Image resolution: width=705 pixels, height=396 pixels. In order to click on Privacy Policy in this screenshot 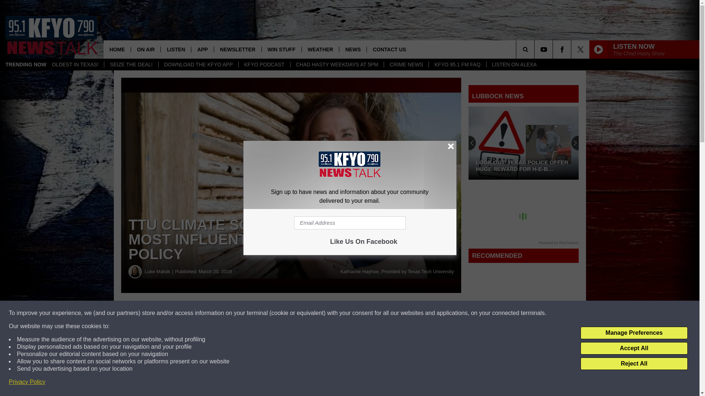, I will do `click(27, 382)`.